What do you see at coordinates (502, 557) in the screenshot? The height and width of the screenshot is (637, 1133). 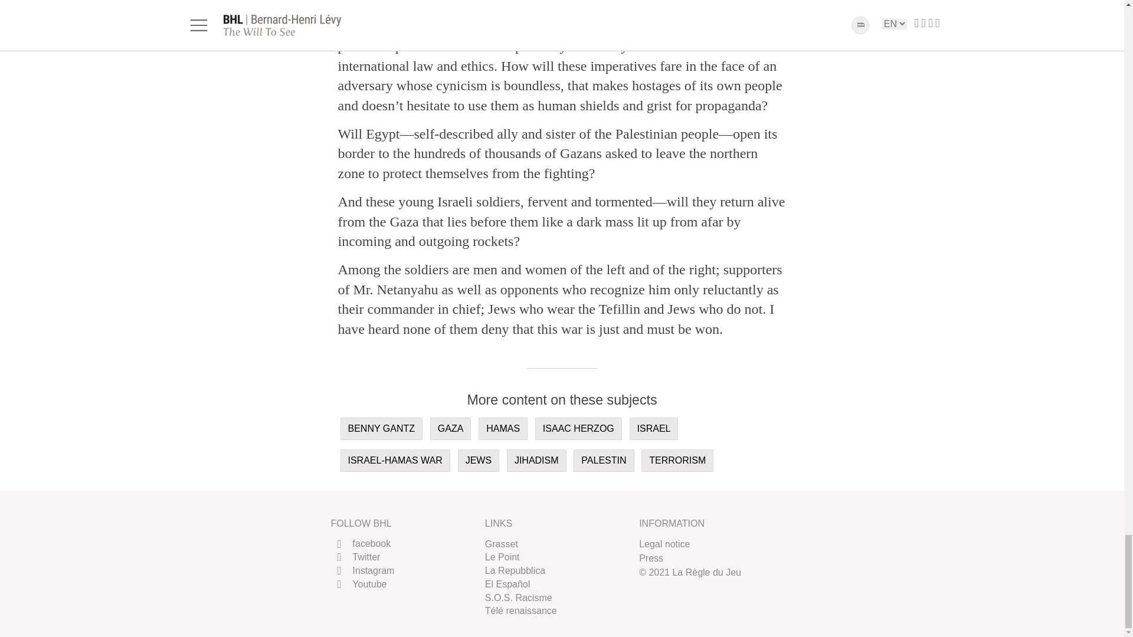 I see `Le Point` at bounding box center [502, 557].